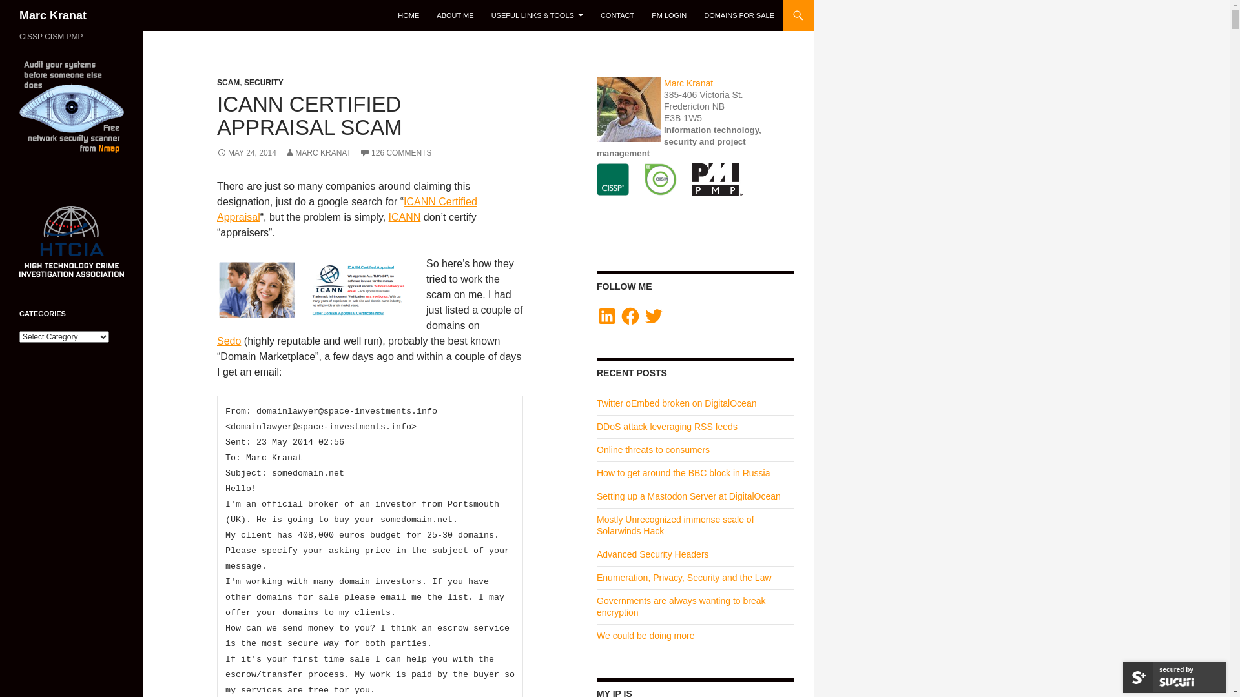 This screenshot has height=697, width=1240. I want to click on SECURITY, so click(263, 83).